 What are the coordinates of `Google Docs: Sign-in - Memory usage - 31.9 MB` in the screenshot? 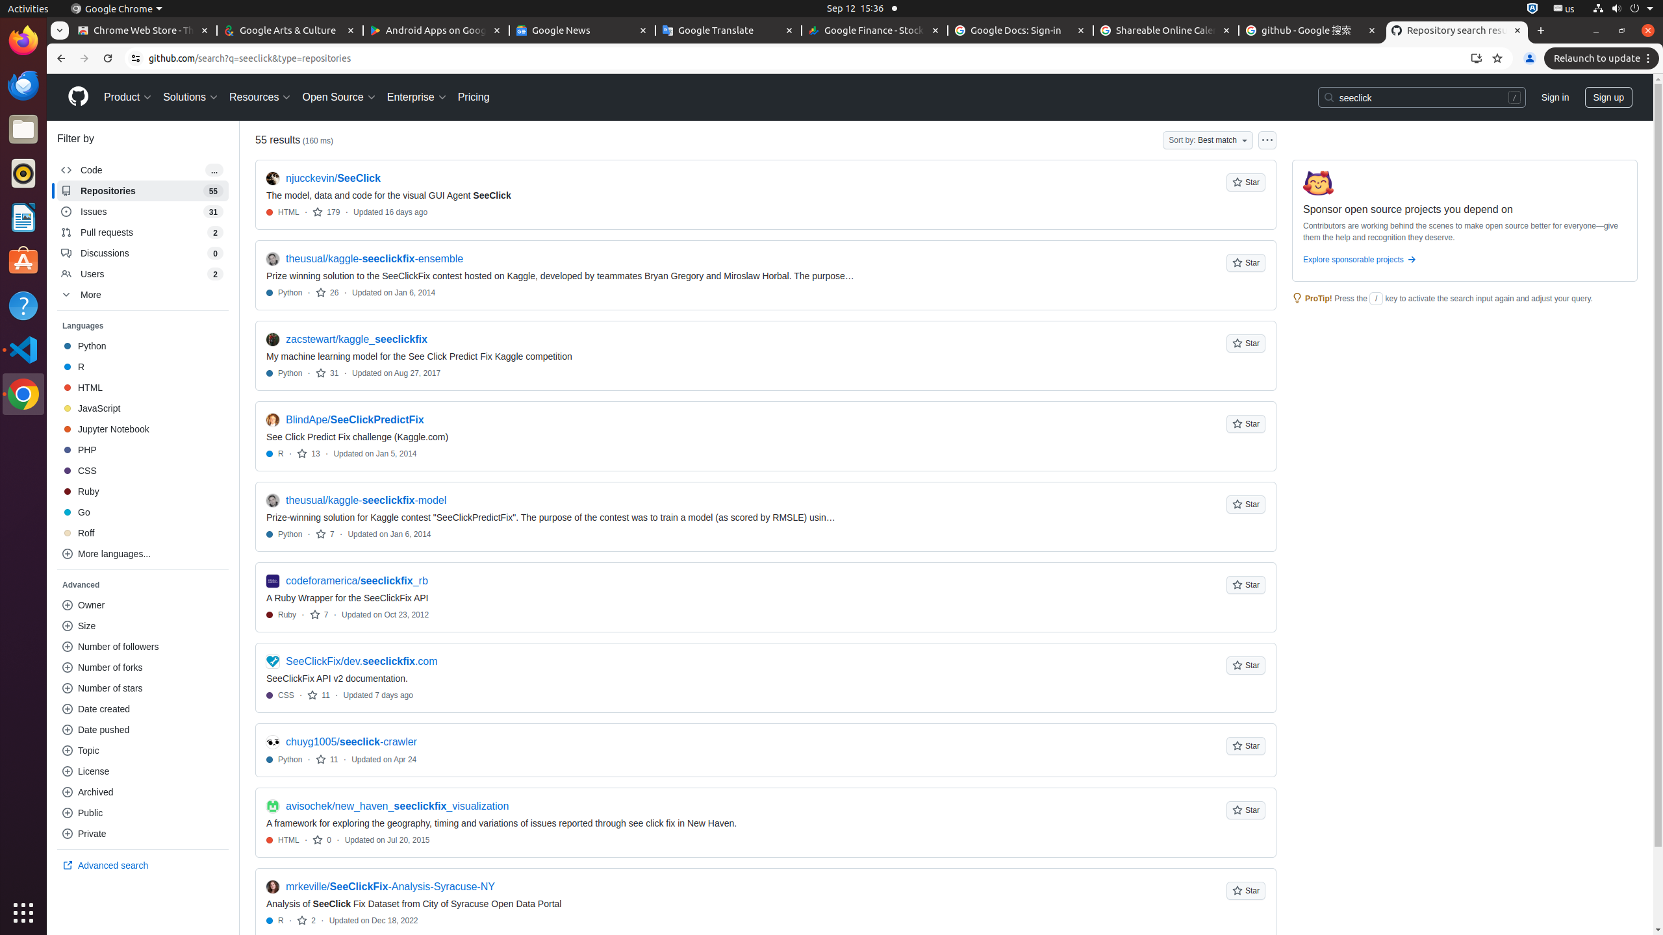 It's located at (1021, 31).